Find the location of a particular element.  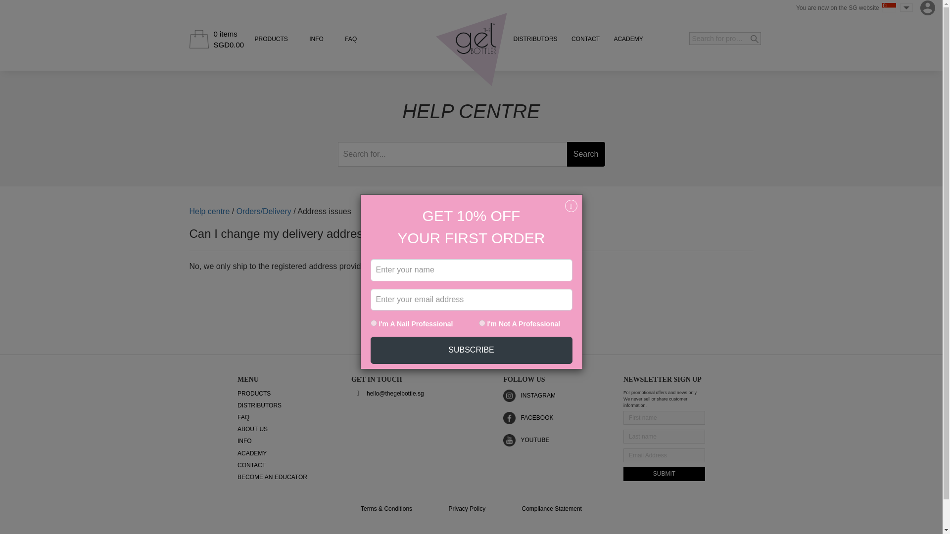

INFO is located at coordinates (317, 39).